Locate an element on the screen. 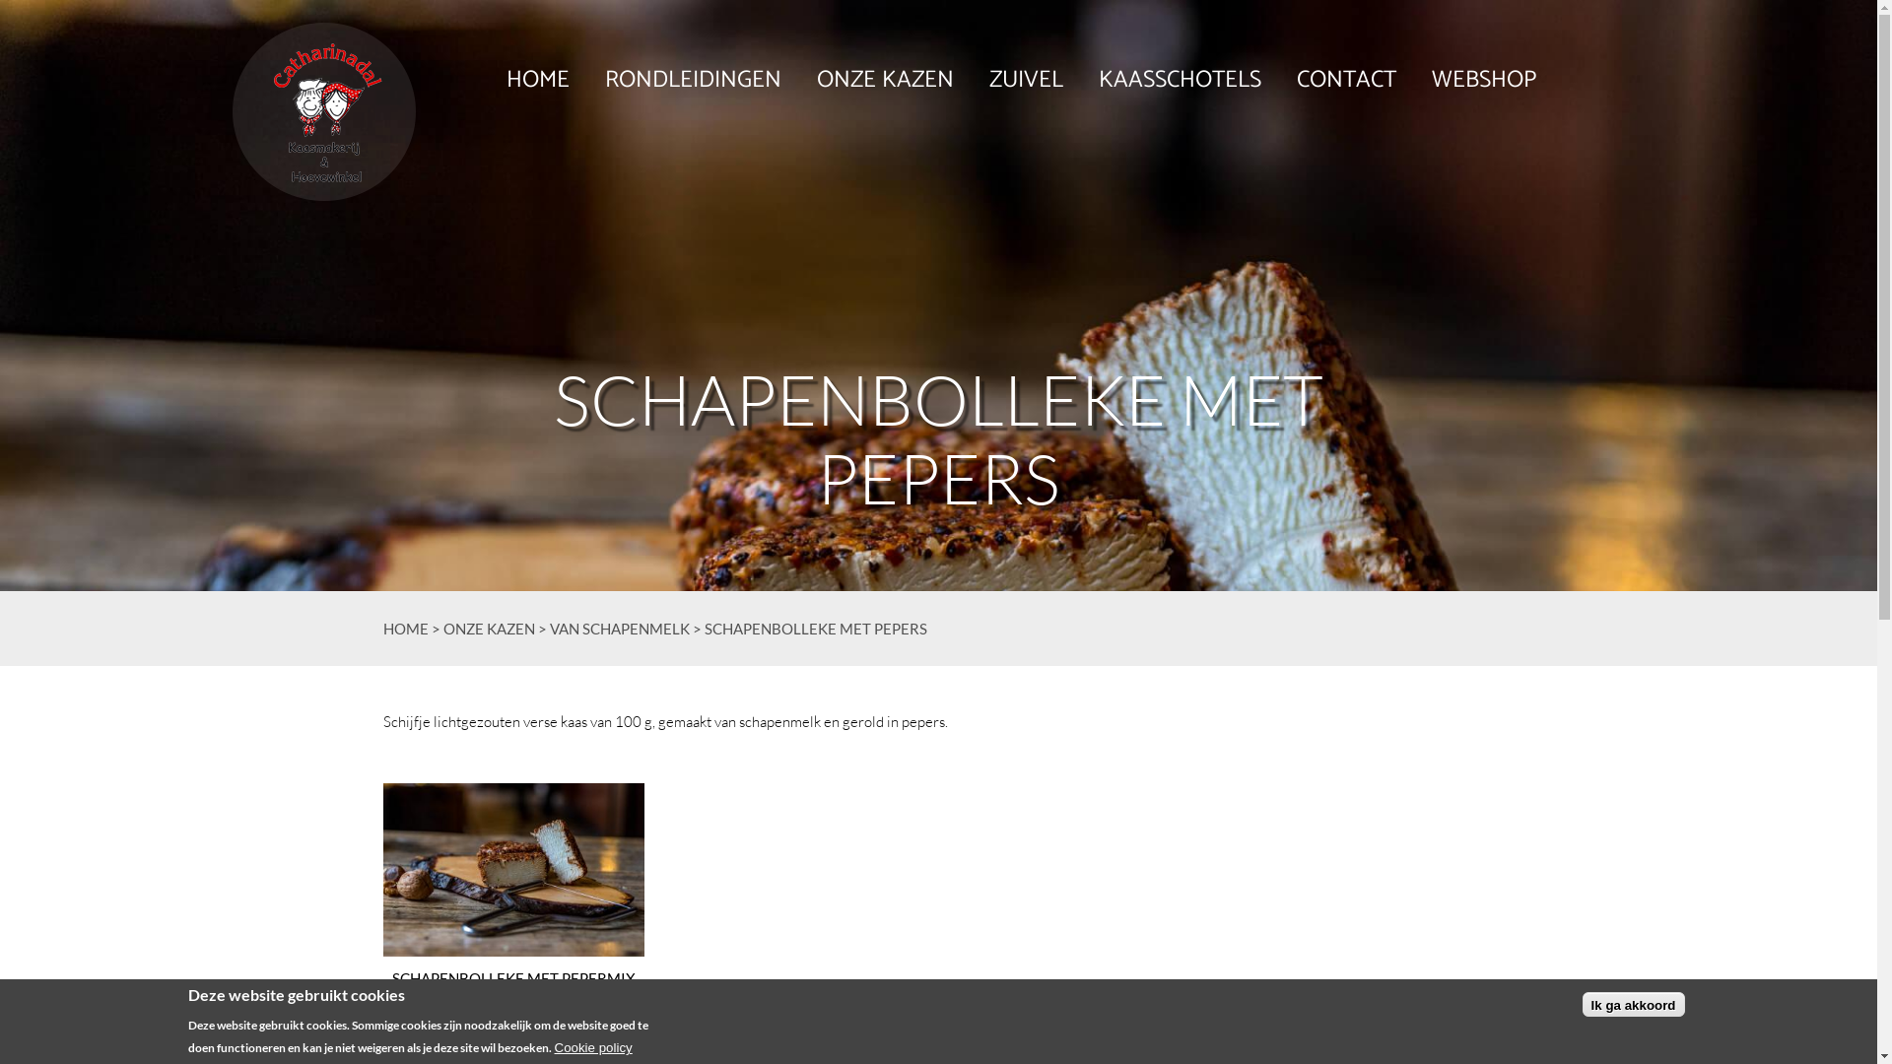 This screenshot has width=1892, height=1064. KAASSCHOTELS is located at coordinates (1181, 81).